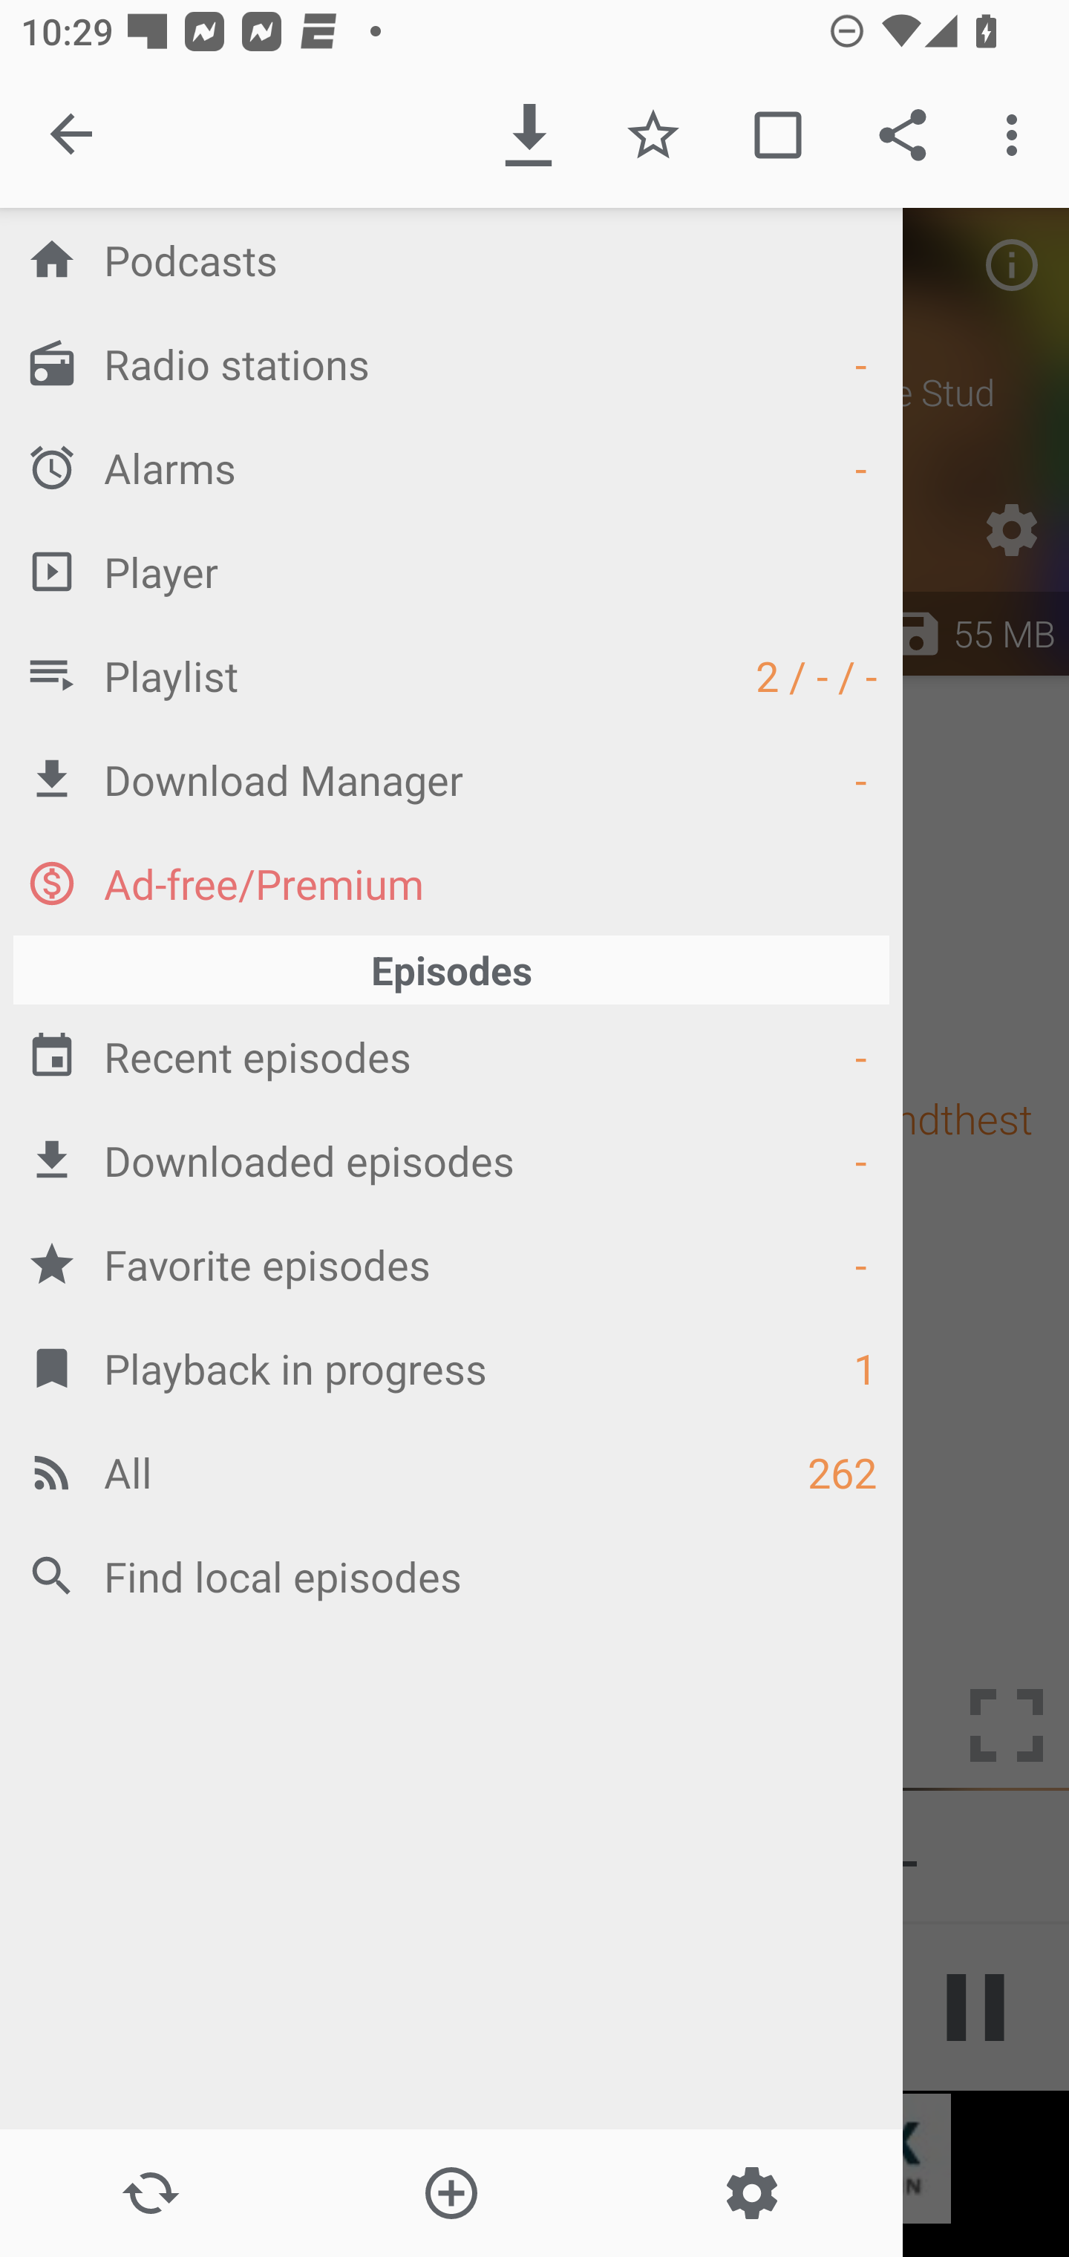 This screenshot has width=1069, height=2257. I want to click on app-monetization, so click(534, 2160).